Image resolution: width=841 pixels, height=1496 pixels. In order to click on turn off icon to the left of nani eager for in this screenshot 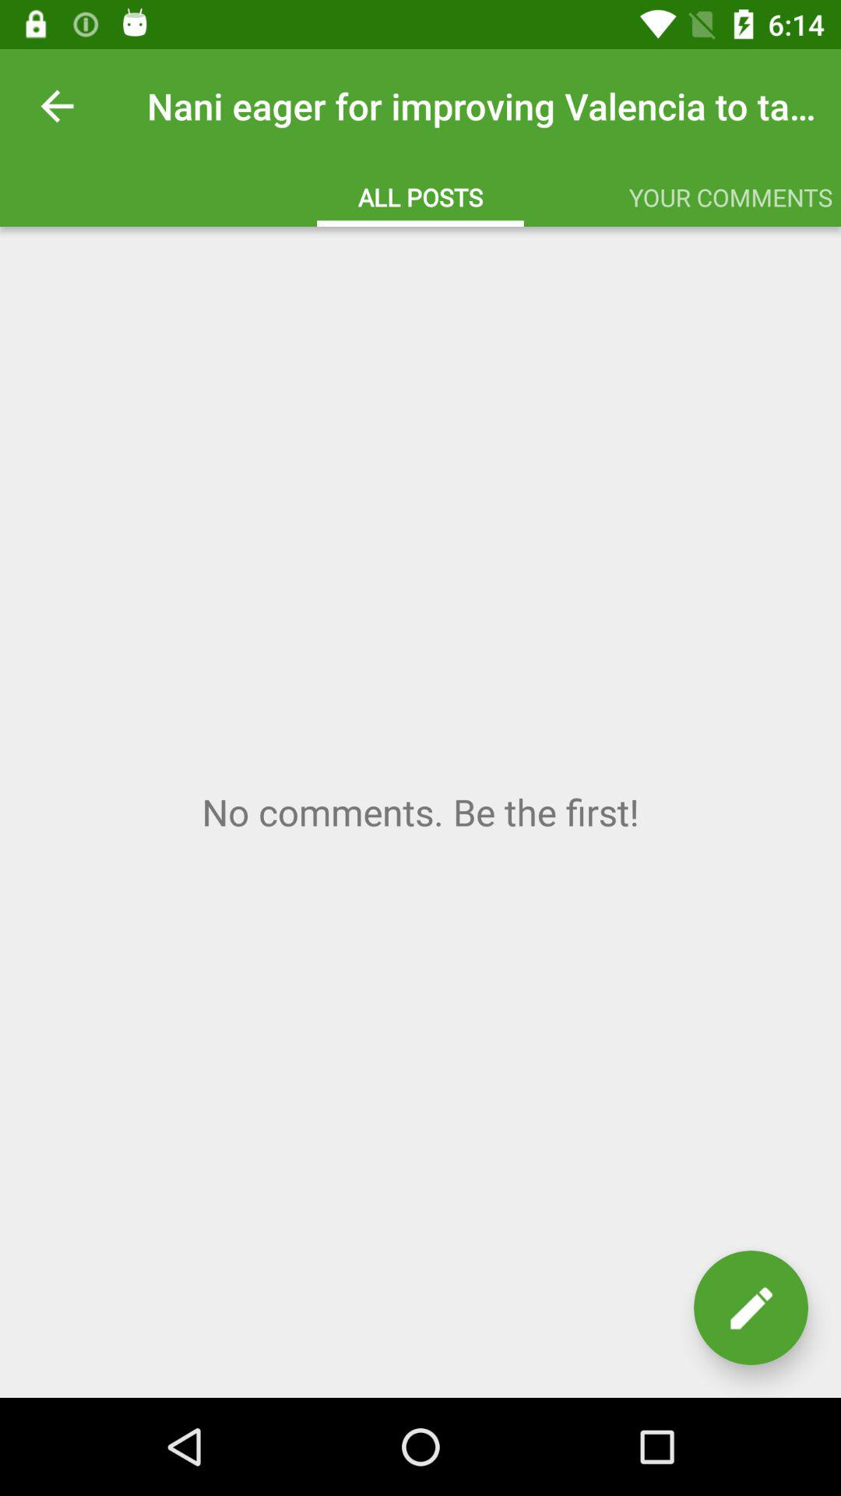, I will do `click(57, 106)`.